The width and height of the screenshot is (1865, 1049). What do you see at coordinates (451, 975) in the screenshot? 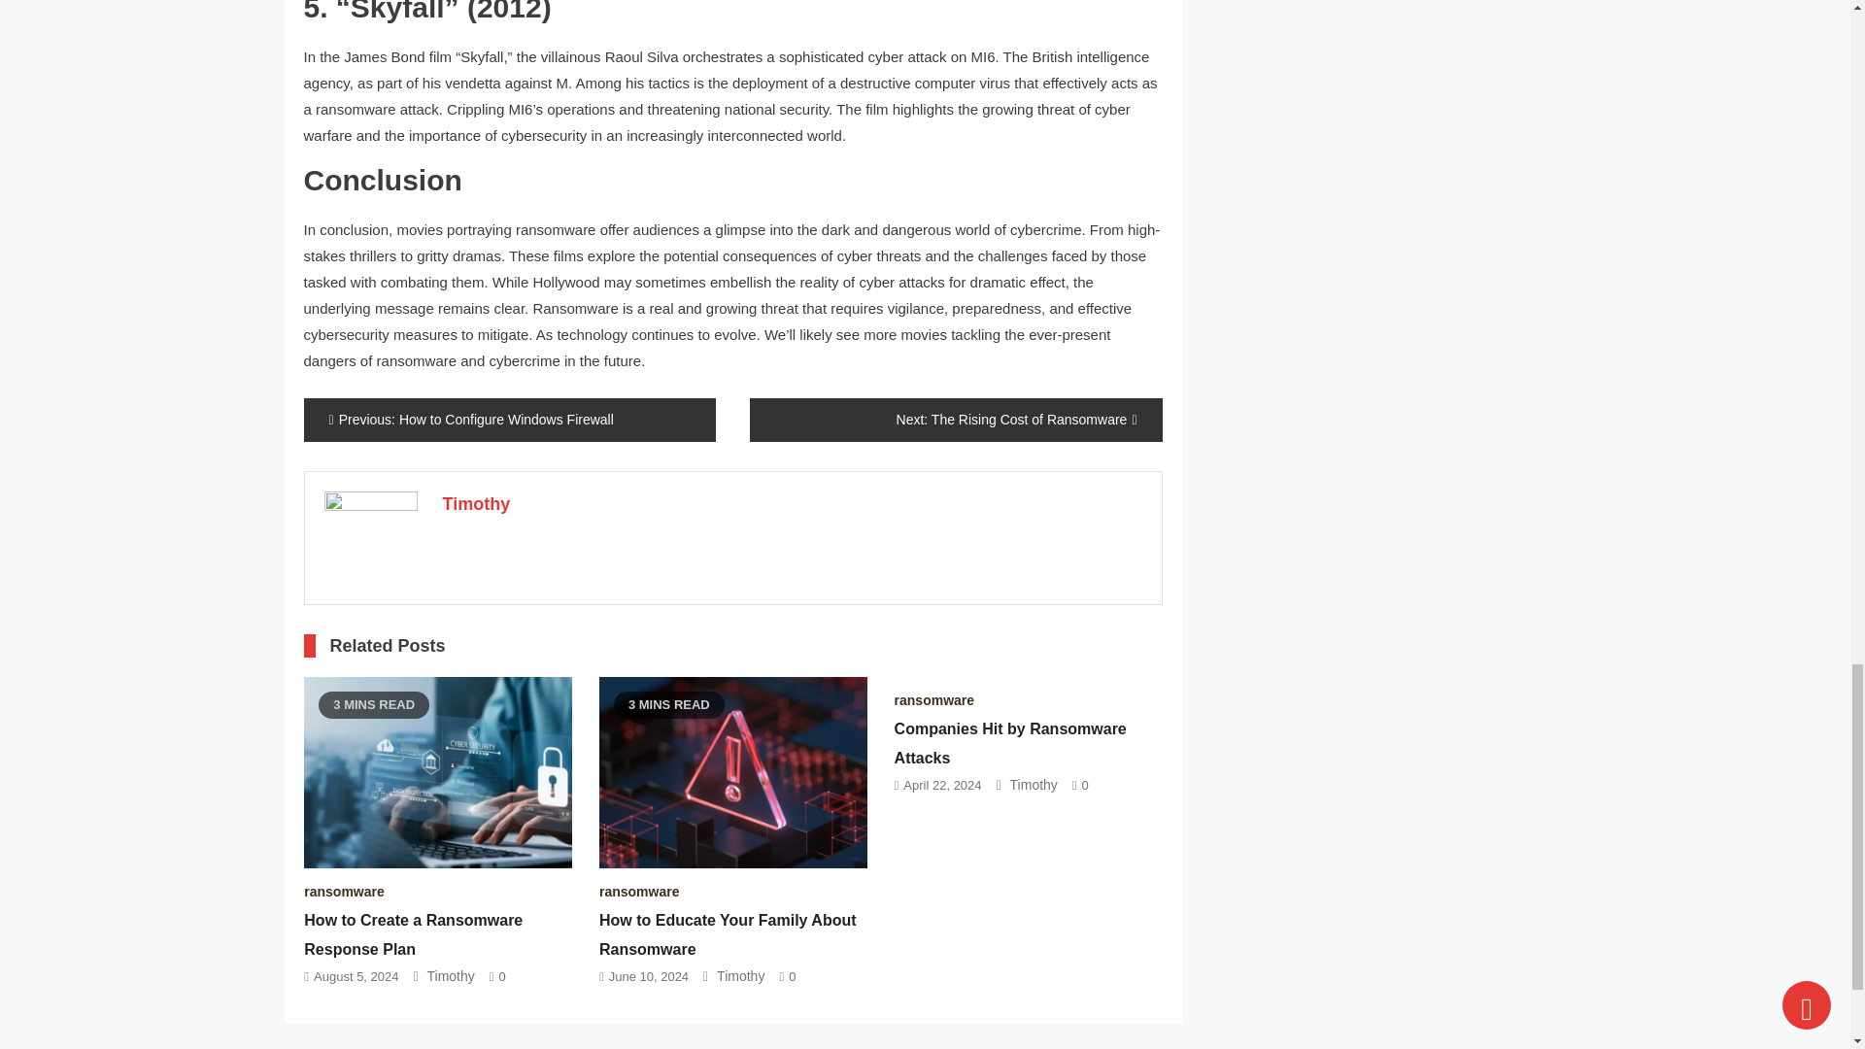
I see `Timothy` at bounding box center [451, 975].